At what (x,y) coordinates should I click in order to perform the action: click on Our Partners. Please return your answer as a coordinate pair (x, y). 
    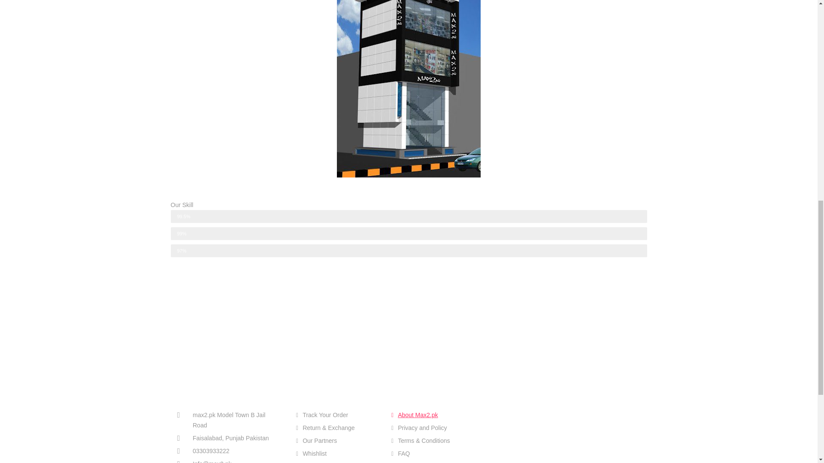
    Looking at the image, I should click on (337, 441).